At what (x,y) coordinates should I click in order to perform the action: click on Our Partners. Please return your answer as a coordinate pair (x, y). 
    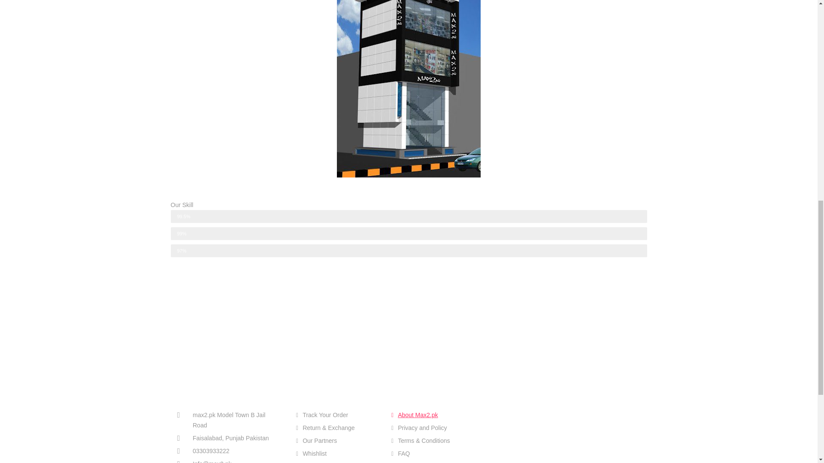
    Looking at the image, I should click on (337, 441).